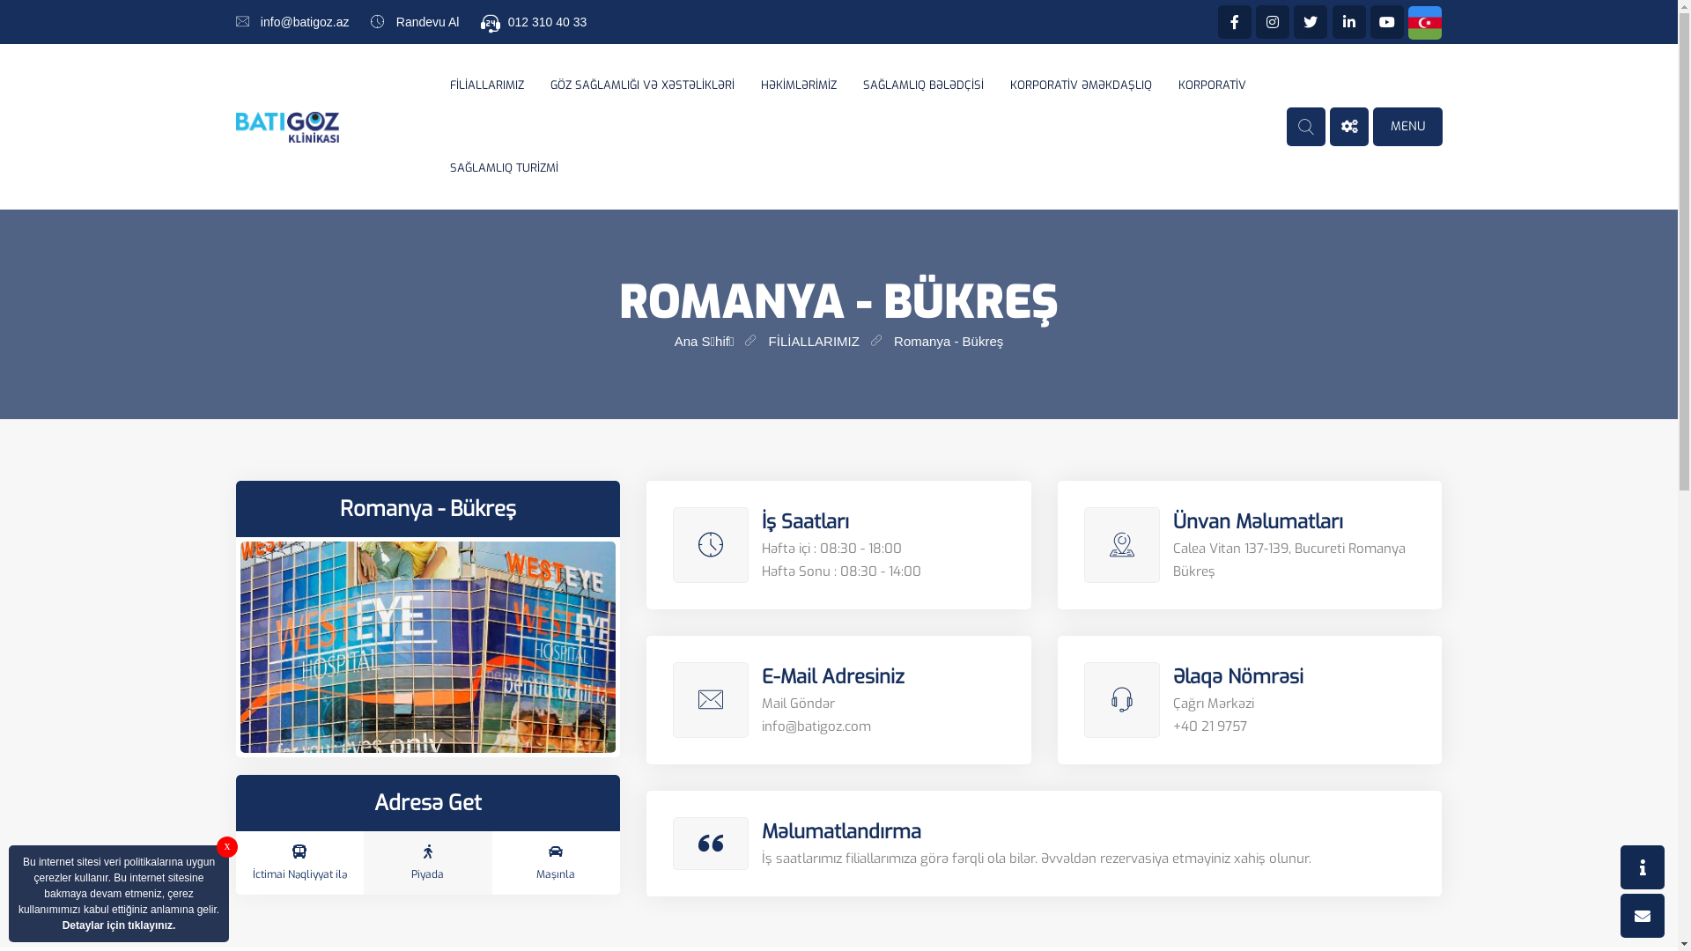 The width and height of the screenshot is (1691, 951). Describe the element at coordinates (548, 22) in the screenshot. I see `012 310 40 33` at that location.